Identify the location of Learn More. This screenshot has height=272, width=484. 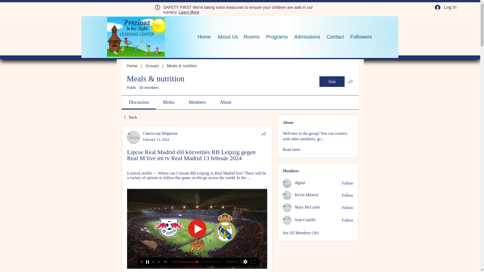
(189, 12).